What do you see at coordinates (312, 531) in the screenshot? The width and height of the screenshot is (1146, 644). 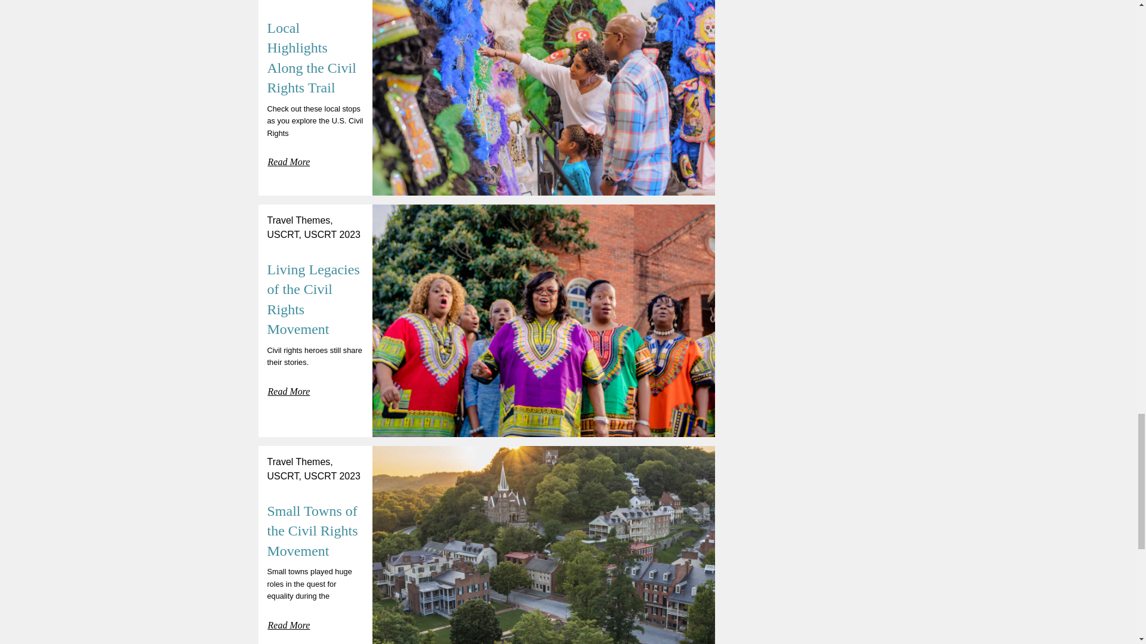 I see `Small Towns of the Civil Rights Movement` at bounding box center [312, 531].